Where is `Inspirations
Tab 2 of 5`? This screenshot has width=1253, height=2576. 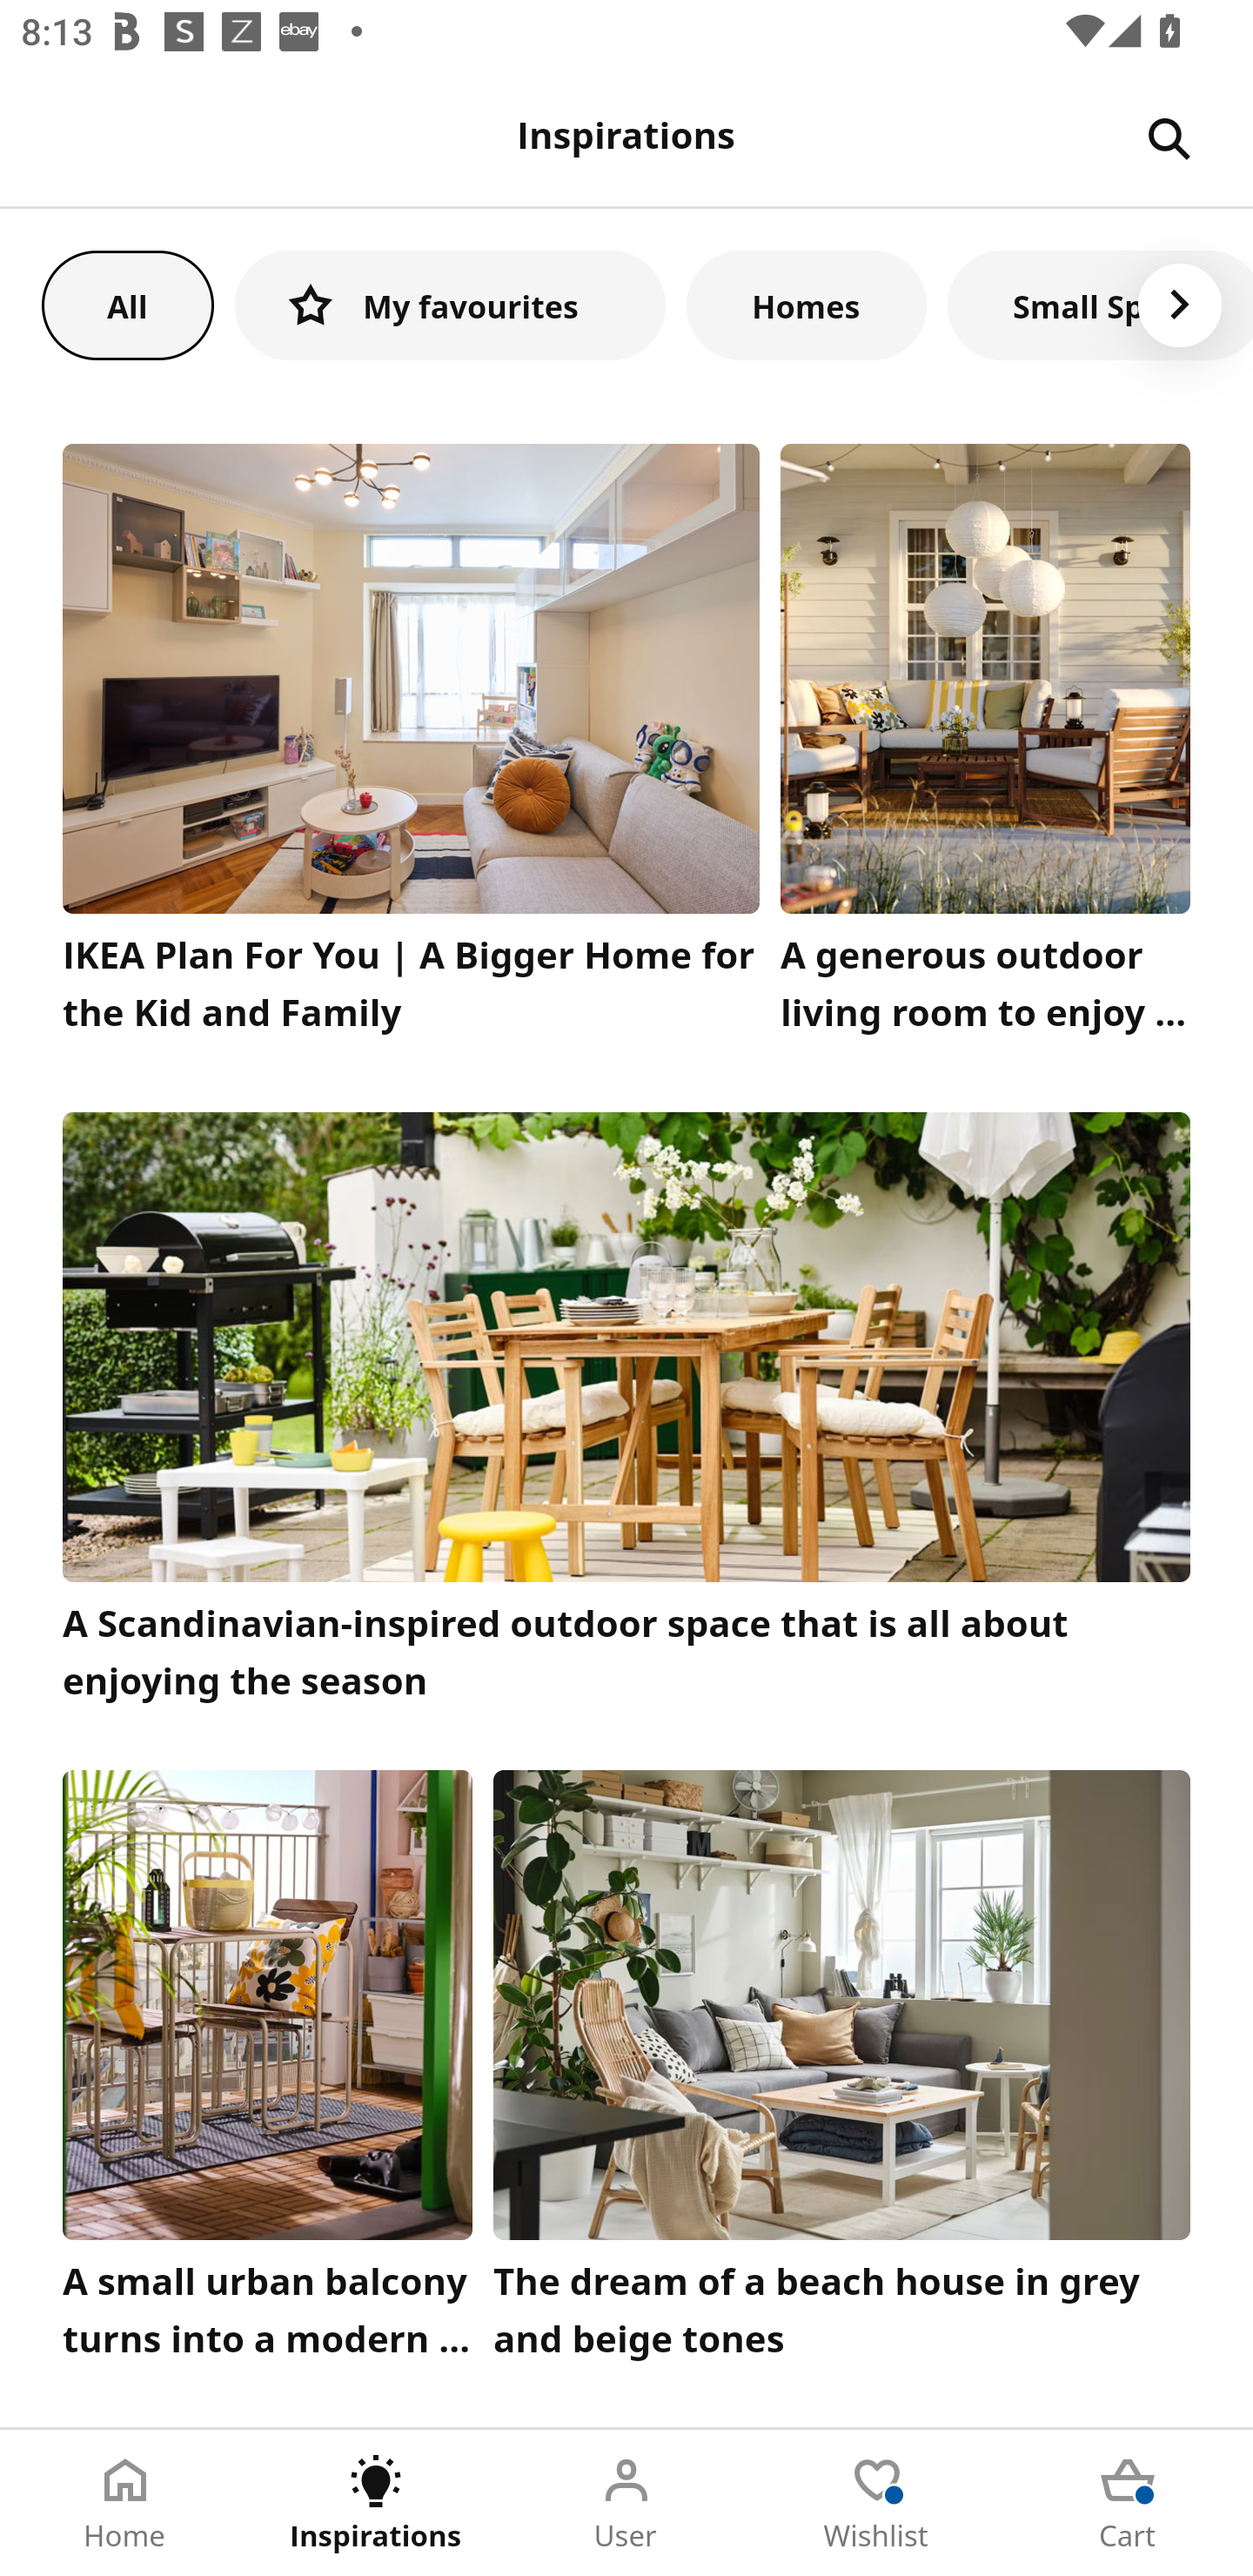
Inspirations
Tab 2 of 5 is located at coordinates (376, 2503).